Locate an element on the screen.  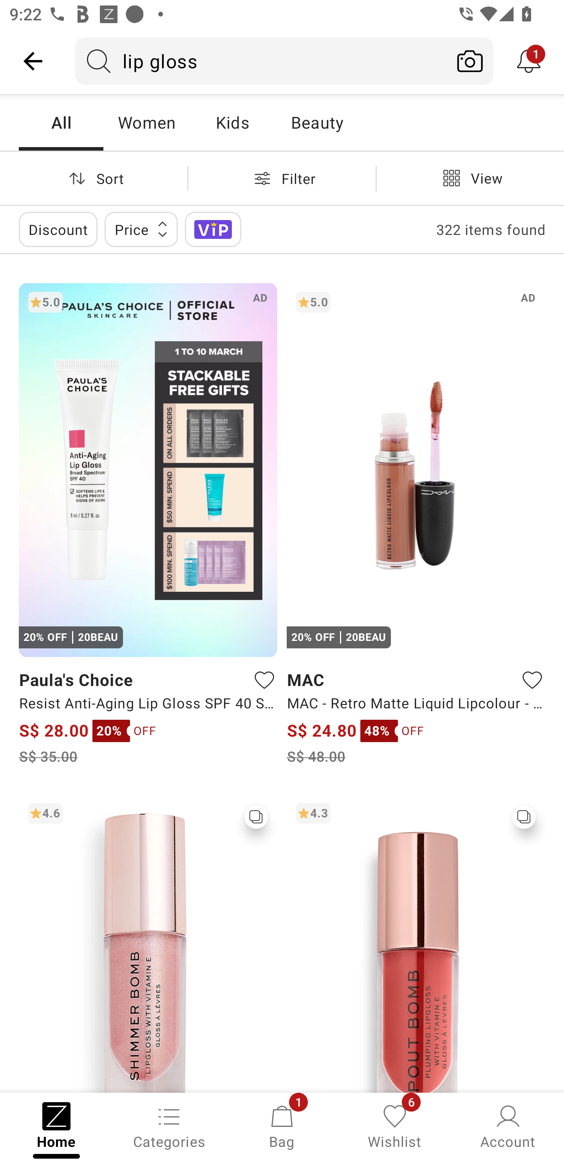
Kids is located at coordinates (232, 122).